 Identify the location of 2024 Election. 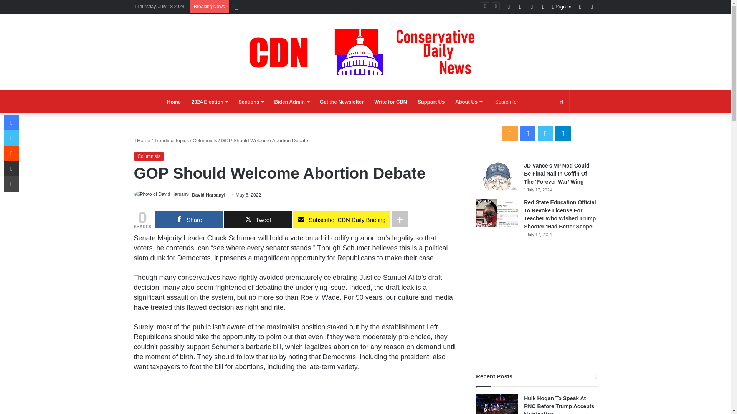
(210, 102).